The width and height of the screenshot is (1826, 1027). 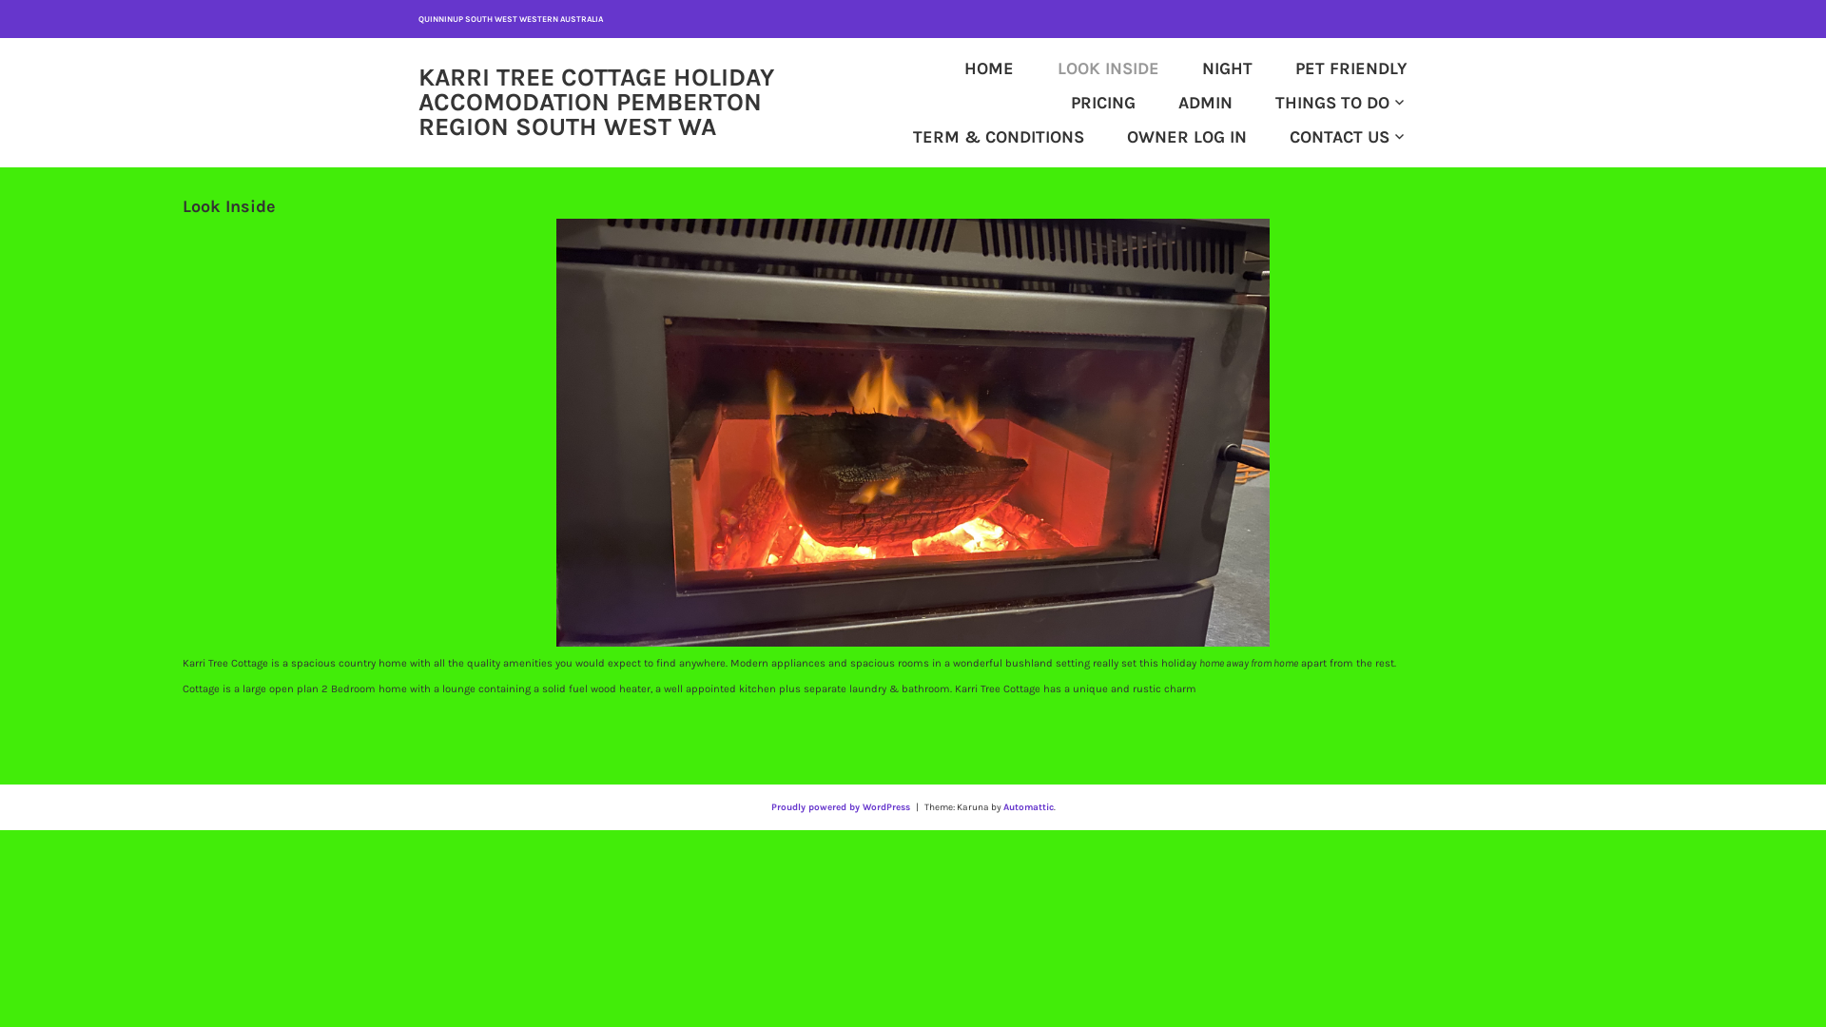 What do you see at coordinates (1207, 68) in the screenshot?
I see `NIGHT` at bounding box center [1207, 68].